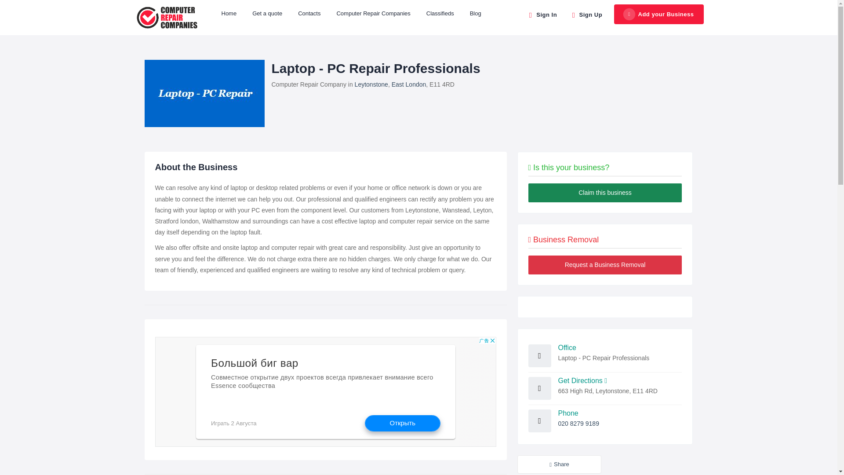  I want to click on Classifieds, so click(440, 13).